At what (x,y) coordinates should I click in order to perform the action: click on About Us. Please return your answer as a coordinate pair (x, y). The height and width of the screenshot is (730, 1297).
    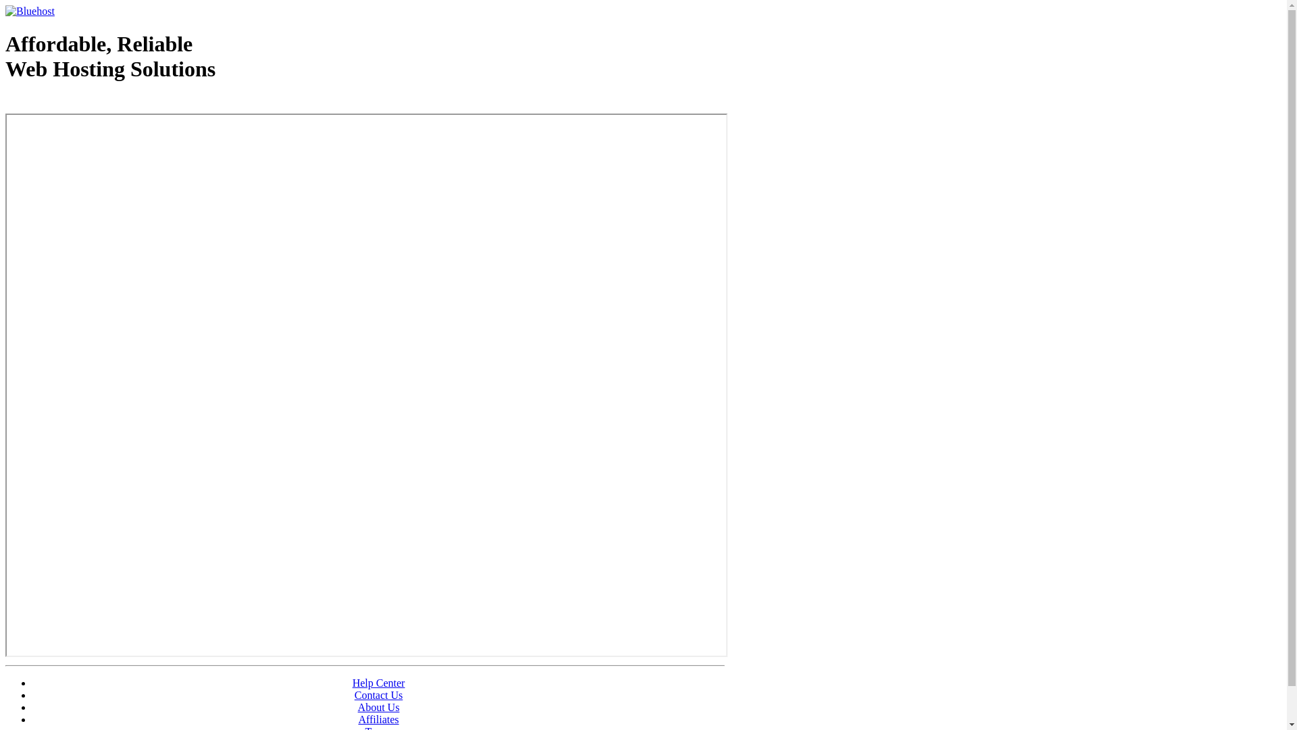
    Looking at the image, I should click on (379, 707).